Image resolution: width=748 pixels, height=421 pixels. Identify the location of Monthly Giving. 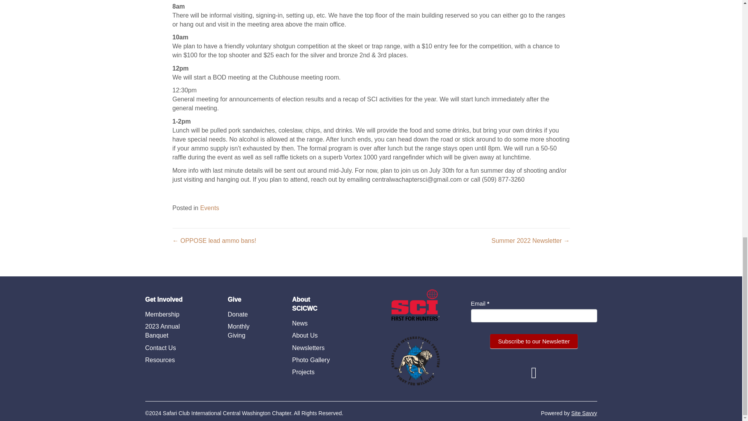
(248, 331).